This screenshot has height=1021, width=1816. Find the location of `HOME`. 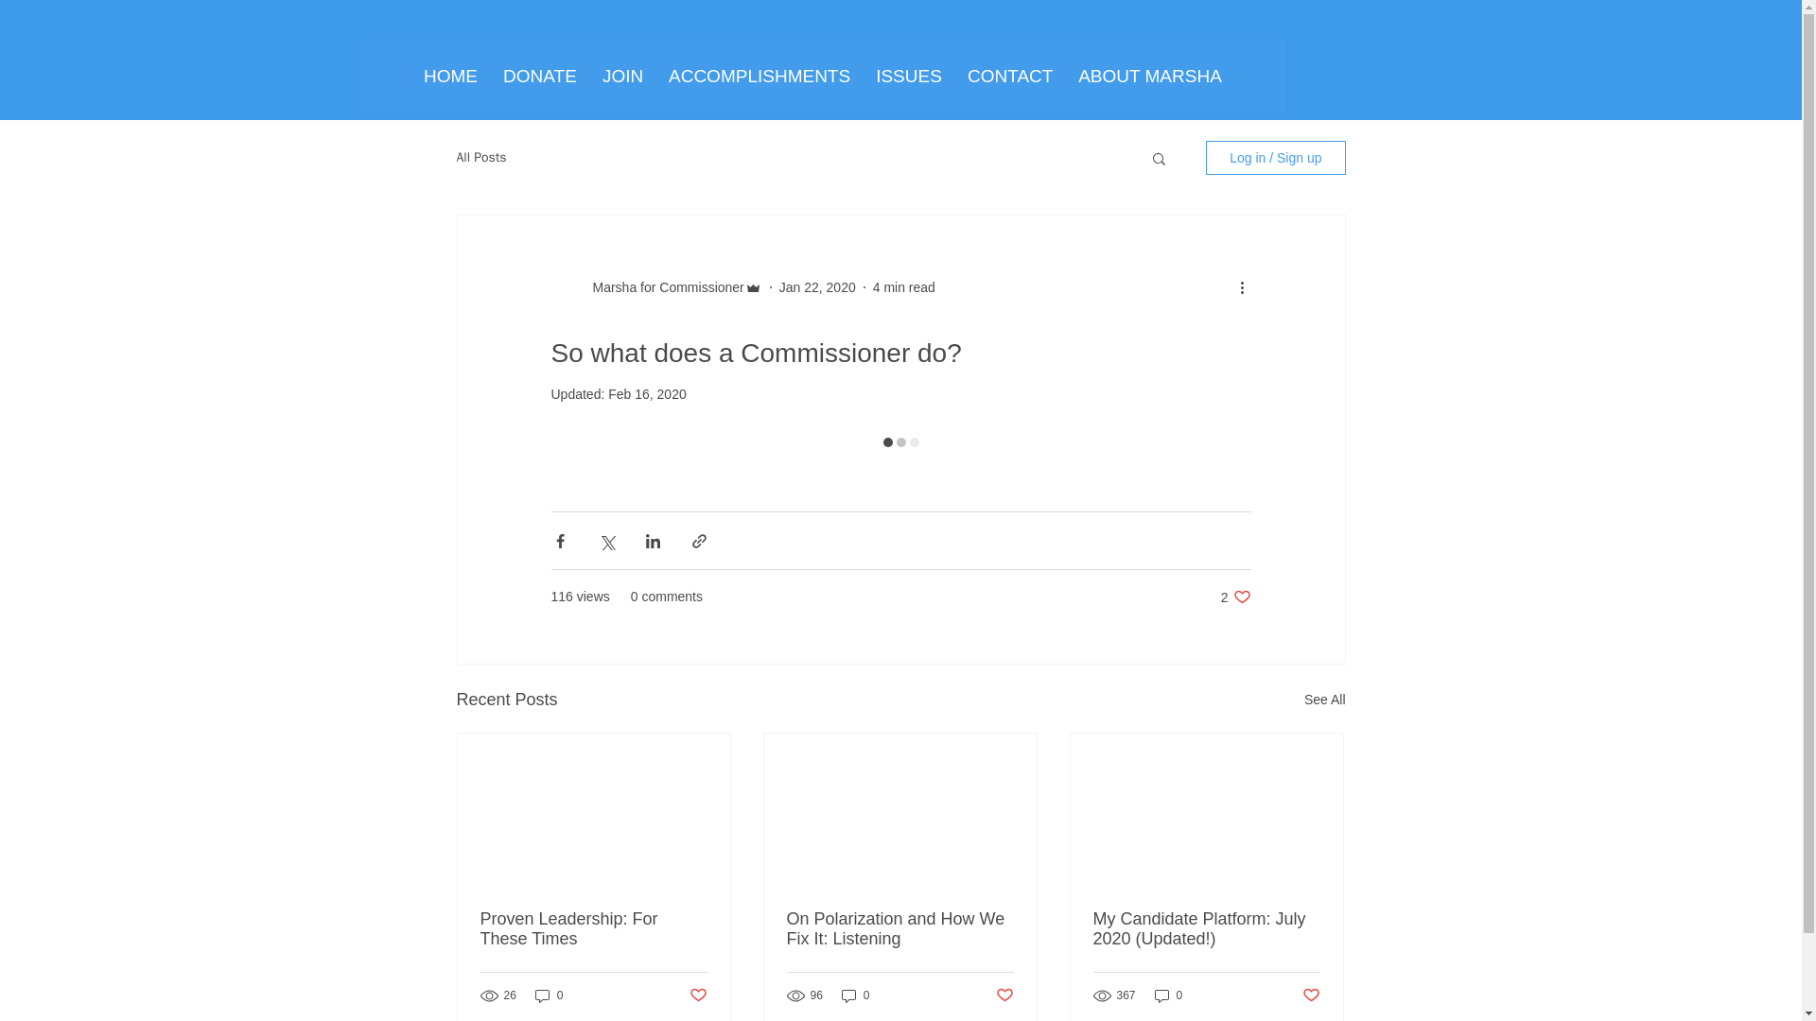

HOME is located at coordinates (450, 76).